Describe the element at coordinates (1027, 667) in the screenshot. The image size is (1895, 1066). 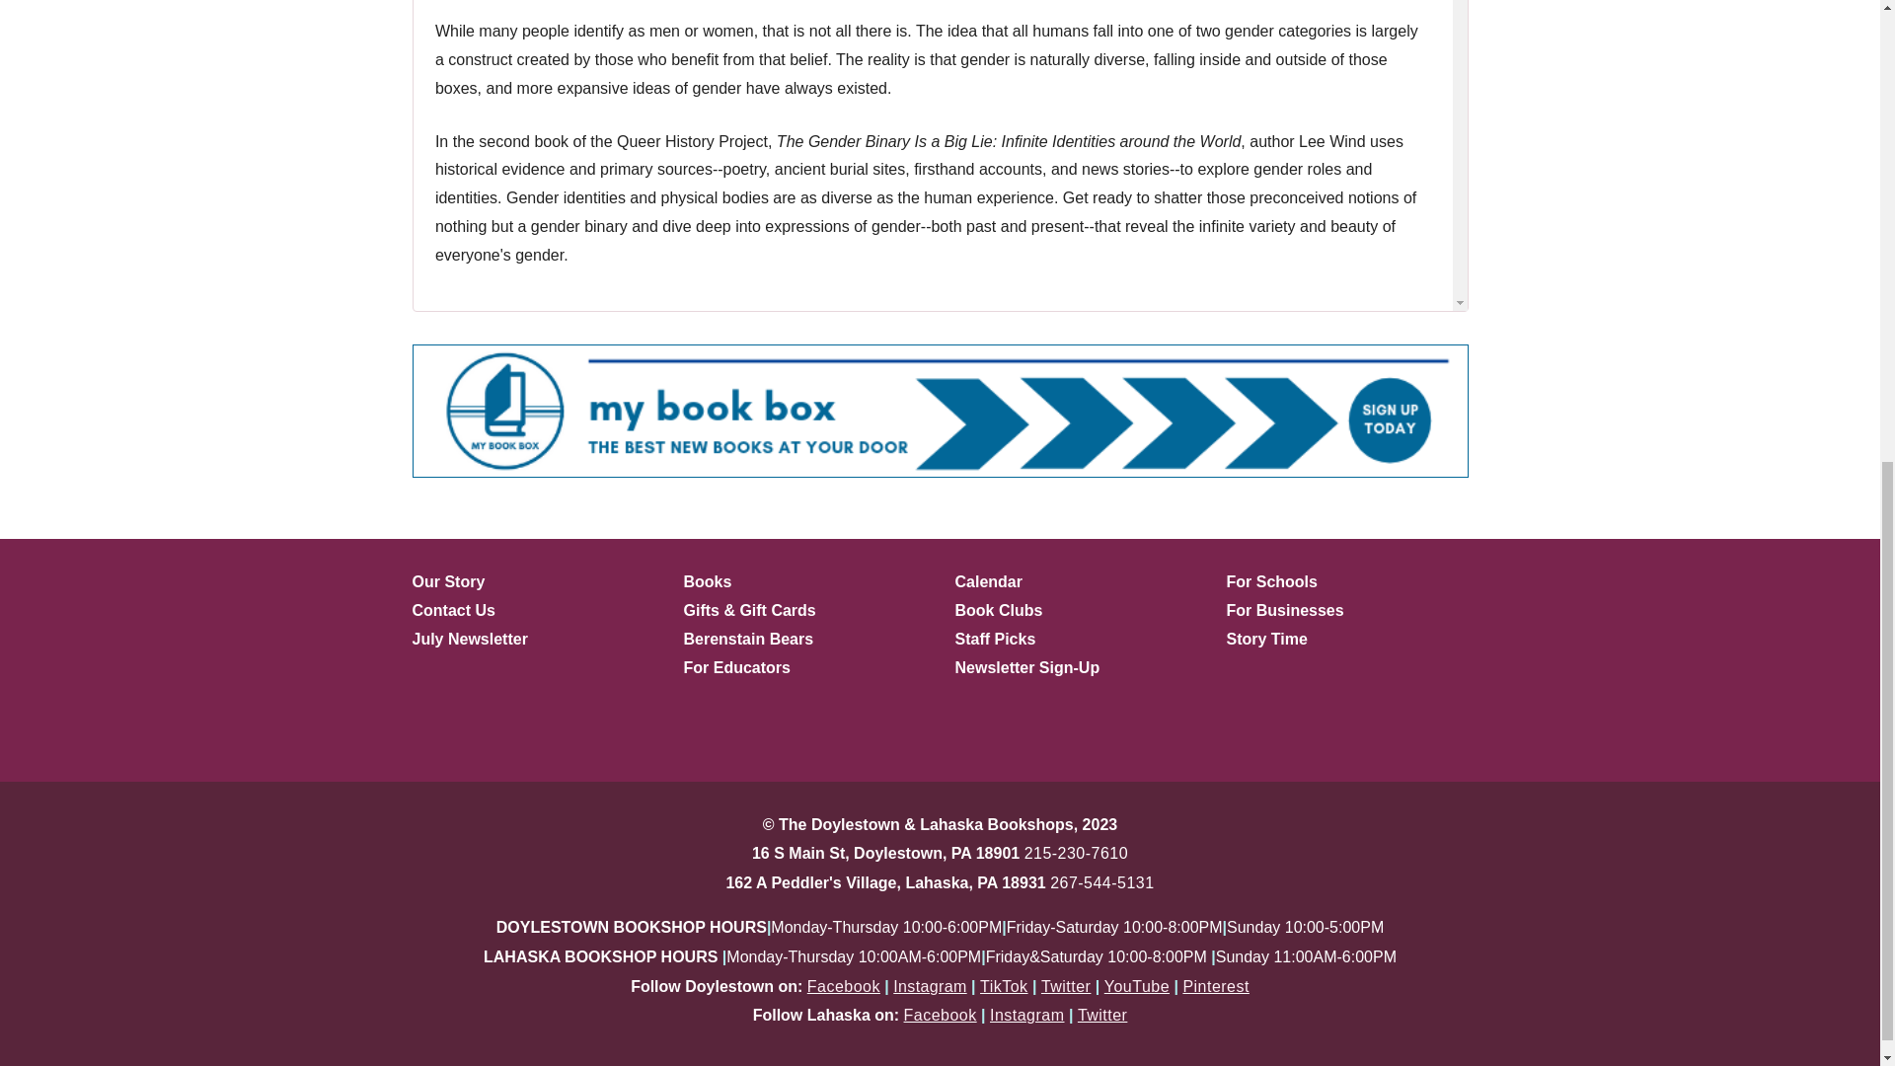
I see `Newsletter Sign-Up` at that location.